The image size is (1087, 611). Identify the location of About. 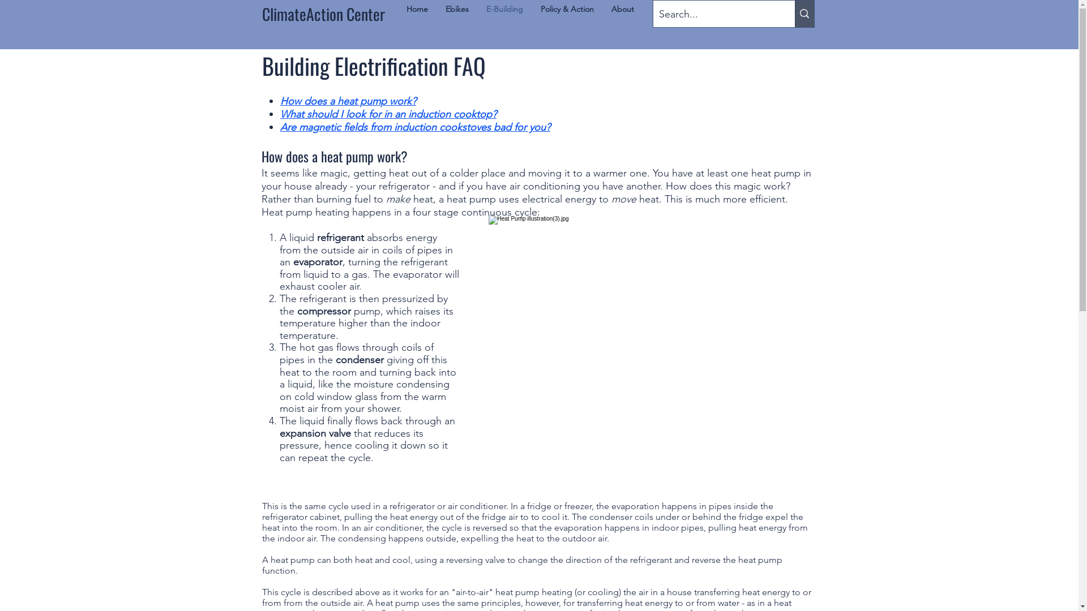
(623, 9).